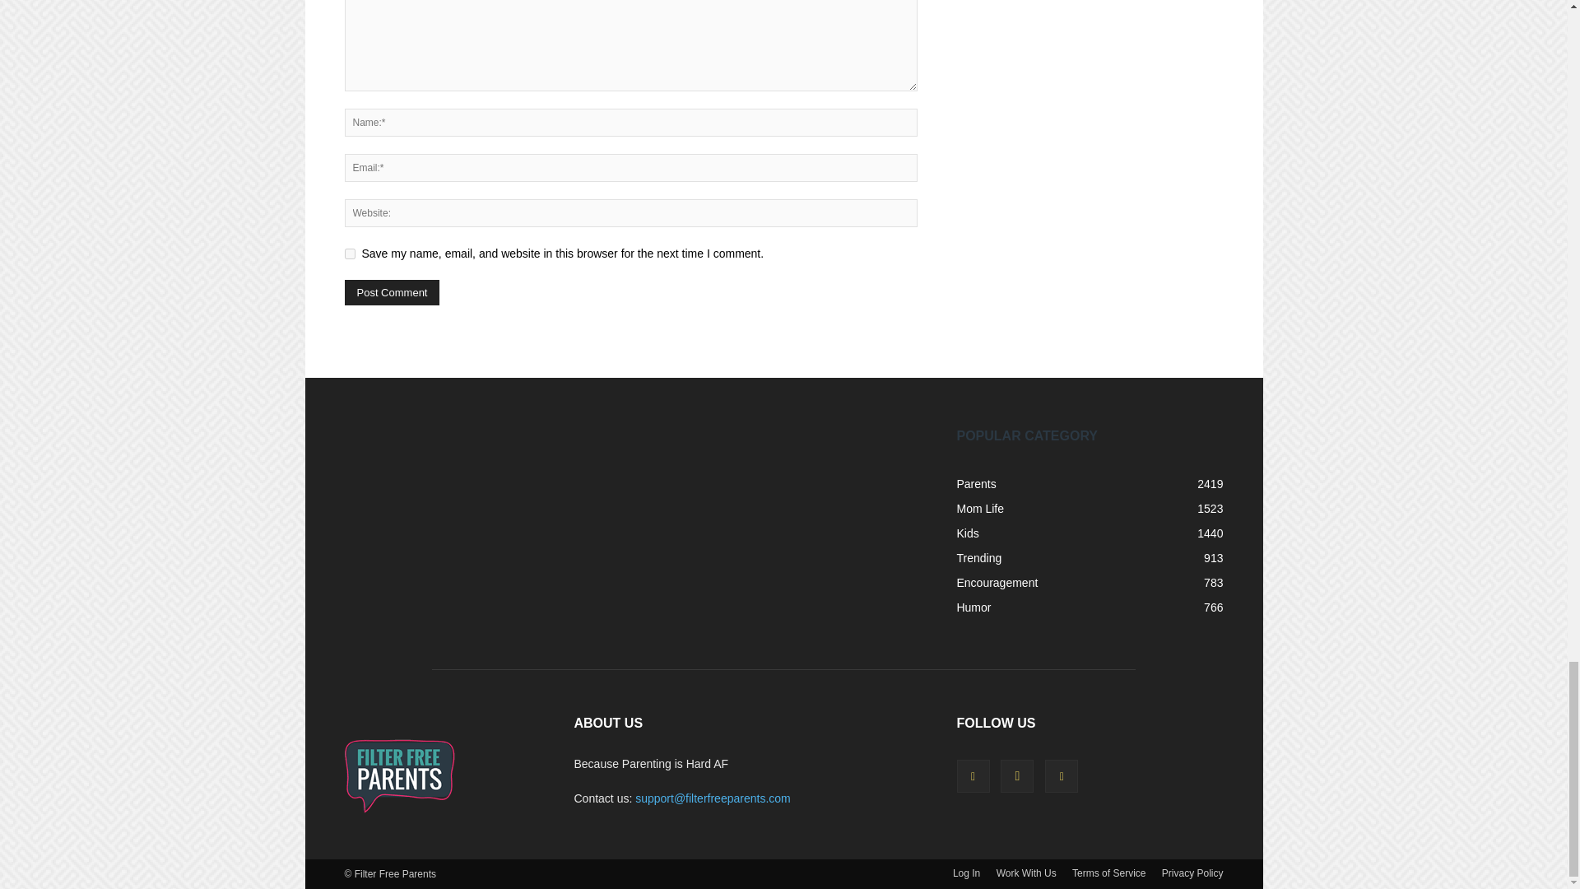 Image resolution: width=1580 pixels, height=889 pixels. What do you see at coordinates (349, 254) in the screenshot?
I see `yes` at bounding box center [349, 254].